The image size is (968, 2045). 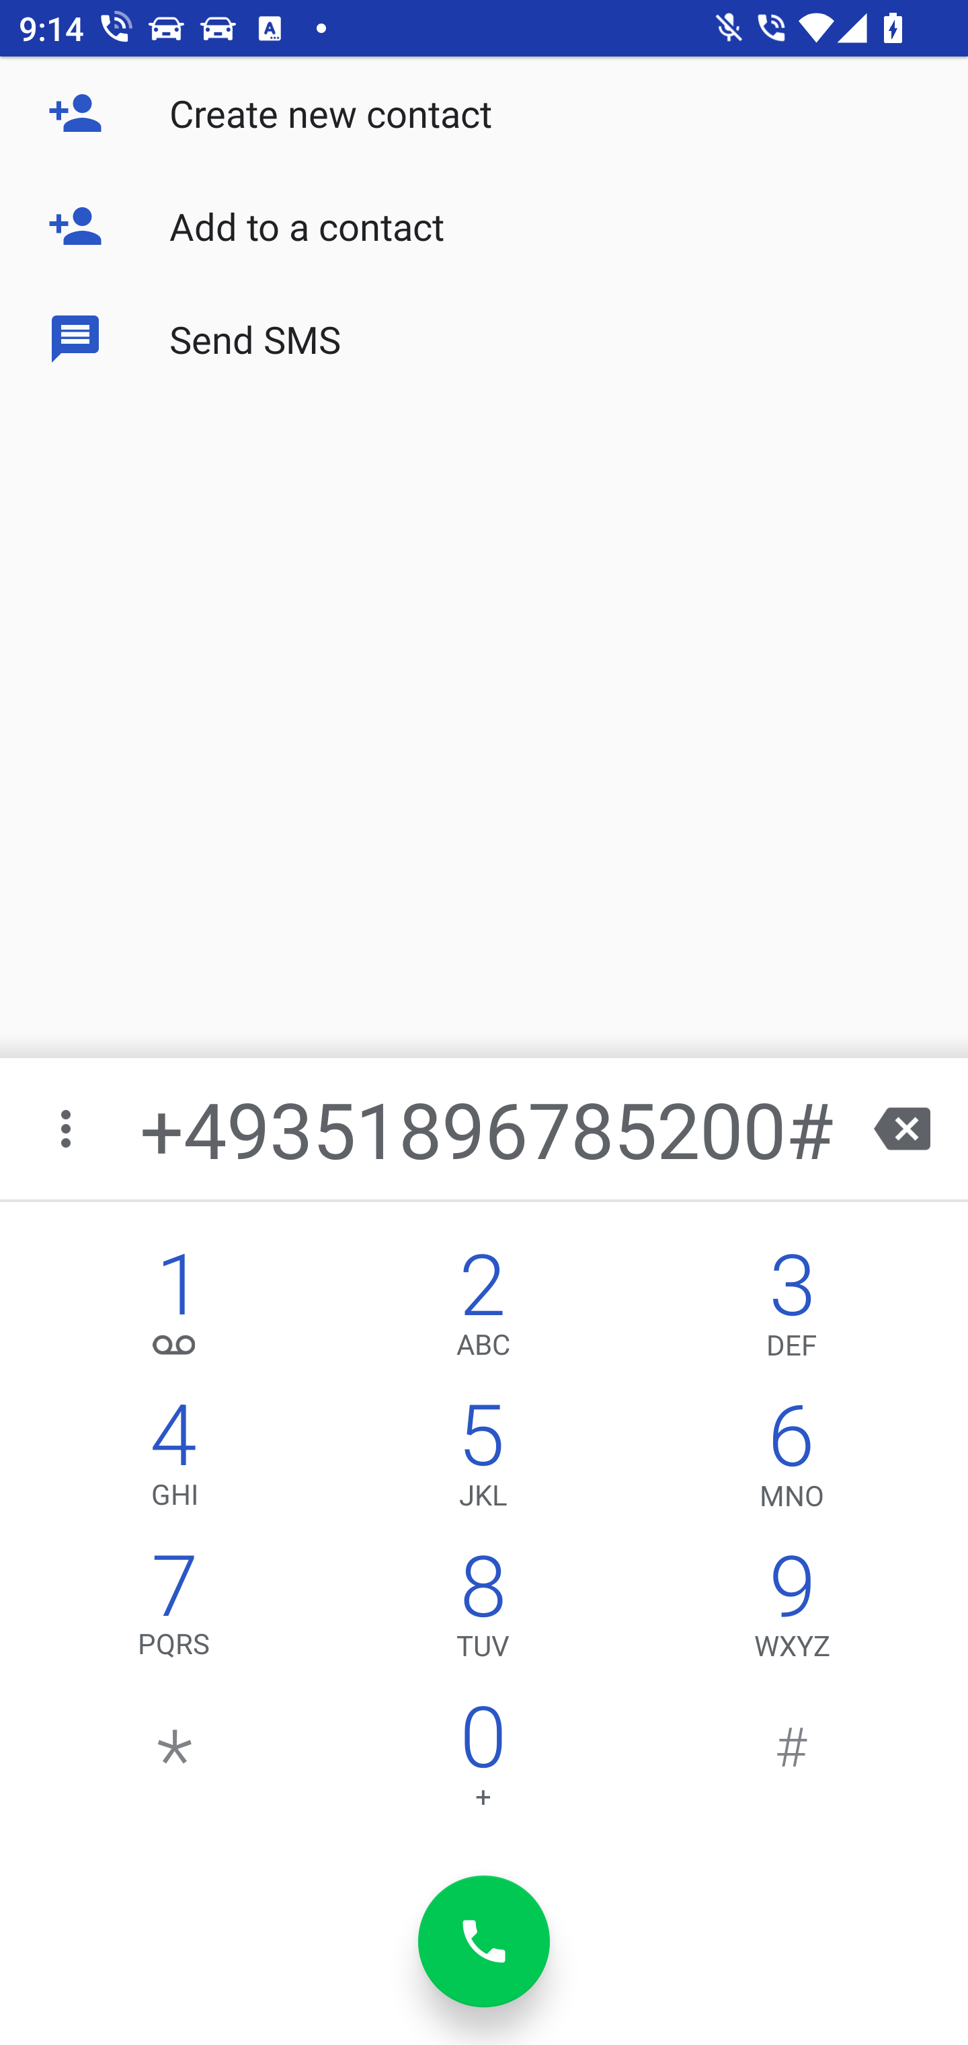 What do you see at coordinates (68, 1129) in the screenshot?
I see `More options` at bounding box center [68, 1129].